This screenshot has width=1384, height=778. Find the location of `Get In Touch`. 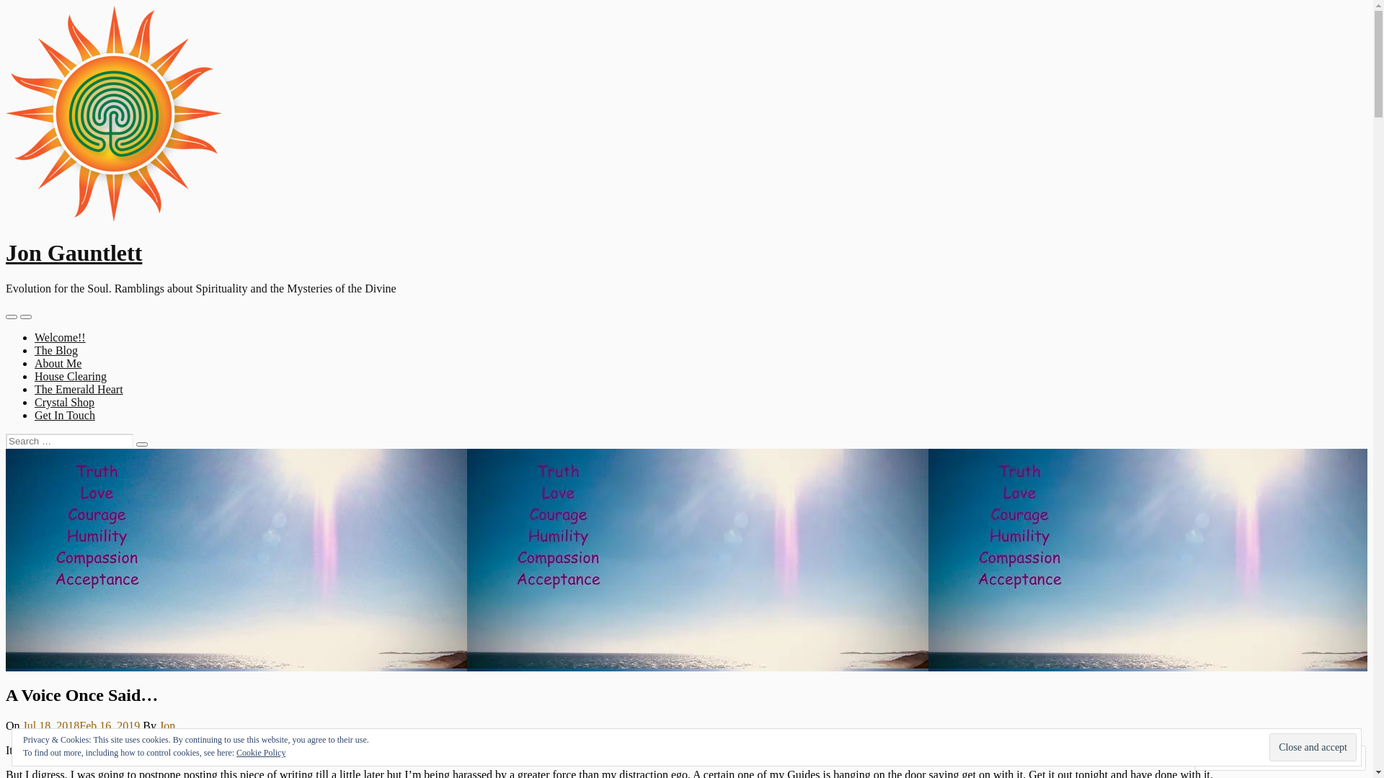

Get In Touch is located at coordinates (65, 415).